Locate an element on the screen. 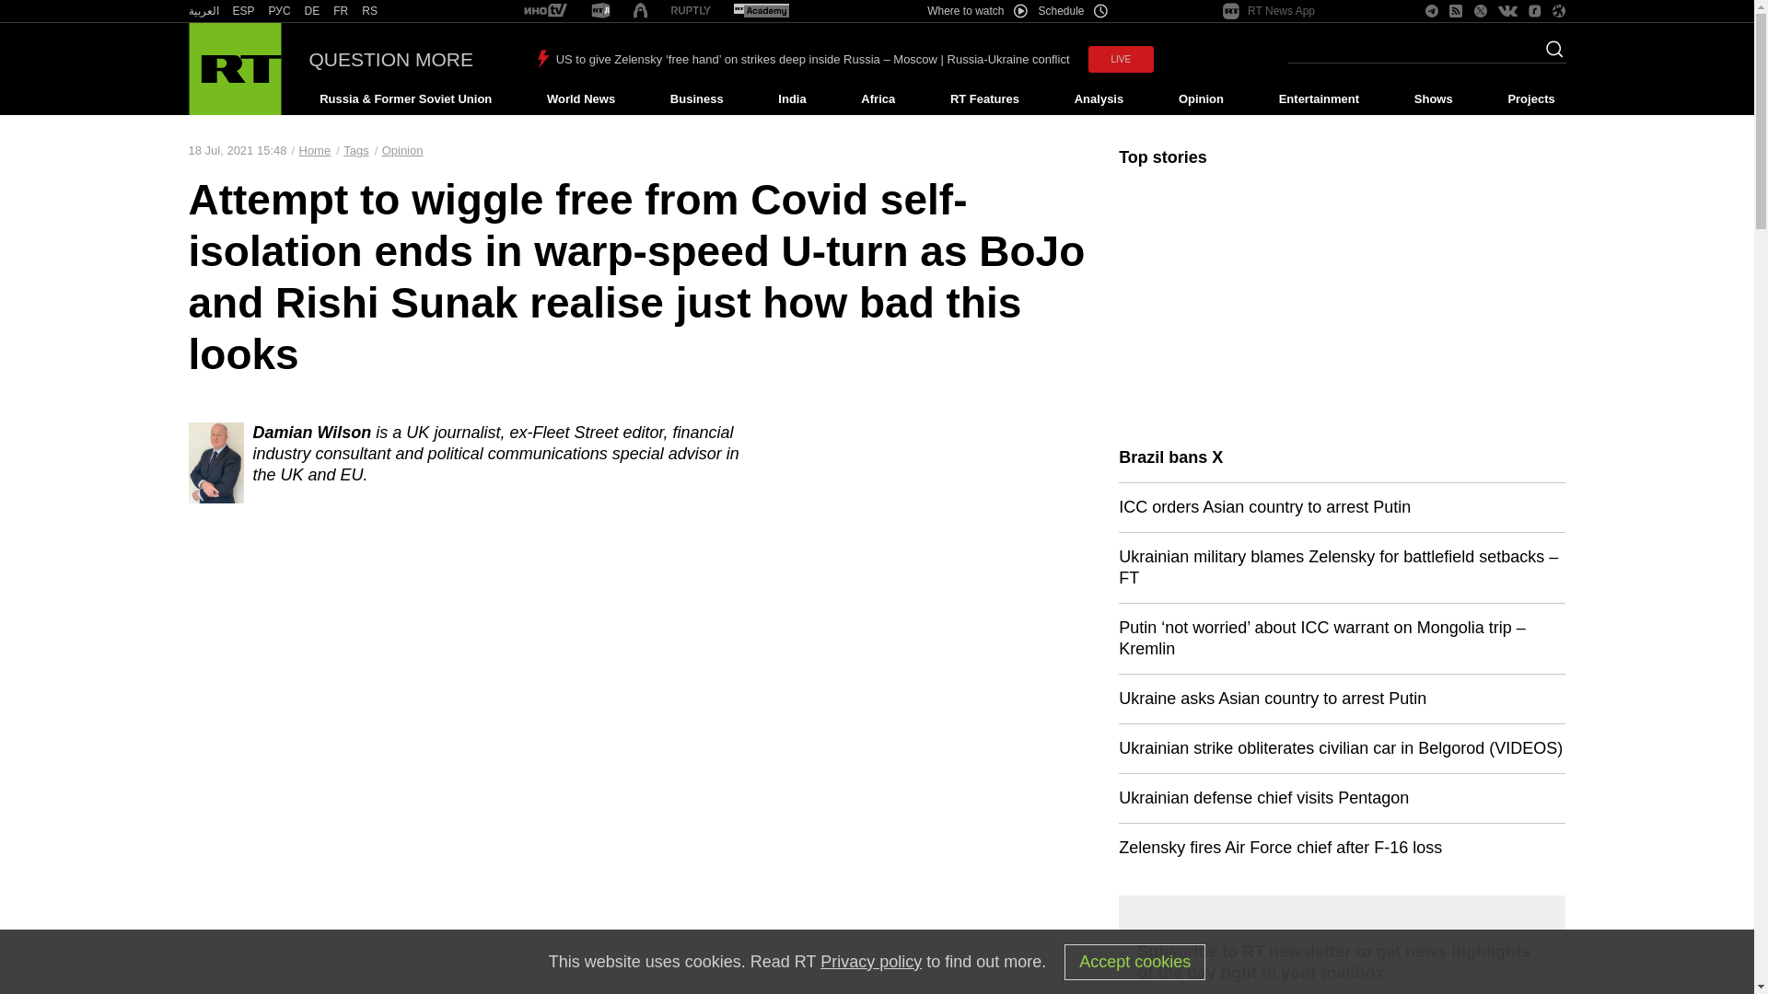 This screenshot has height=994, width=1768. Search is located at coordinates (1549, 54).